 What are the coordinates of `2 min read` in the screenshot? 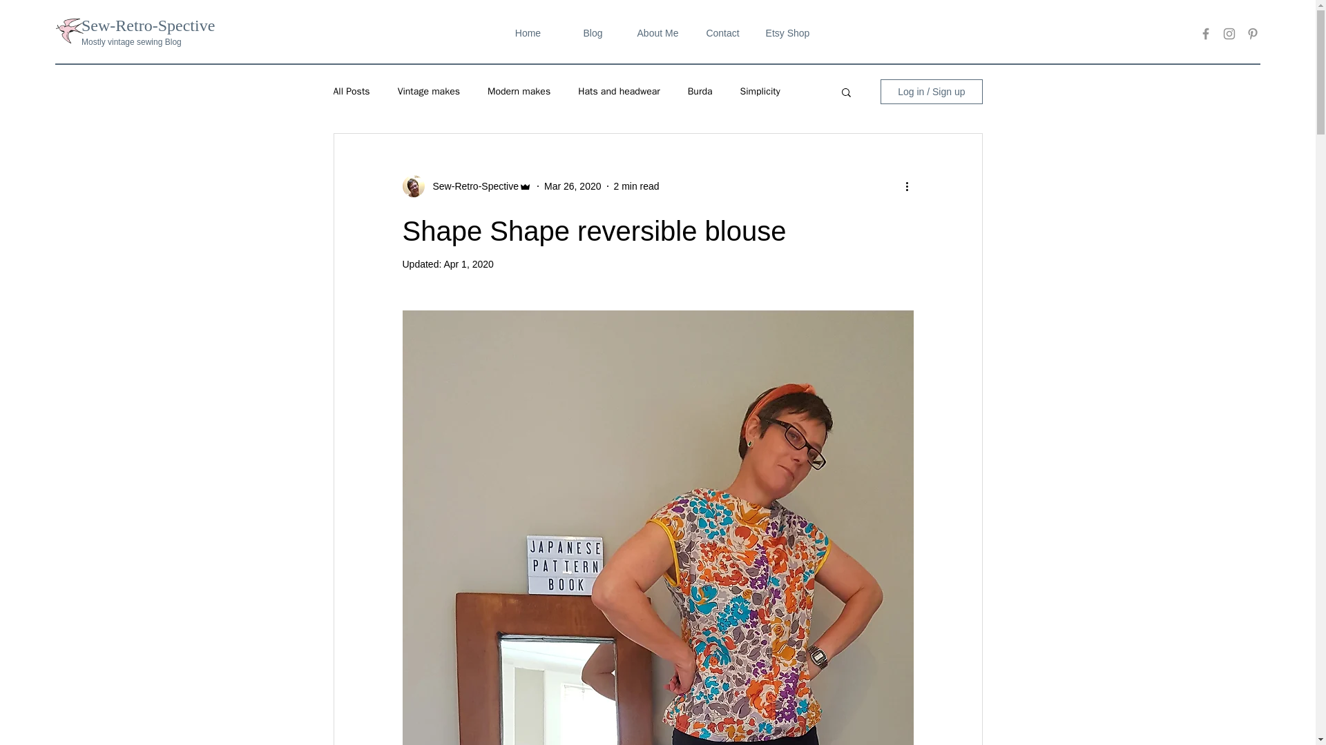 It's located at (635, 186).